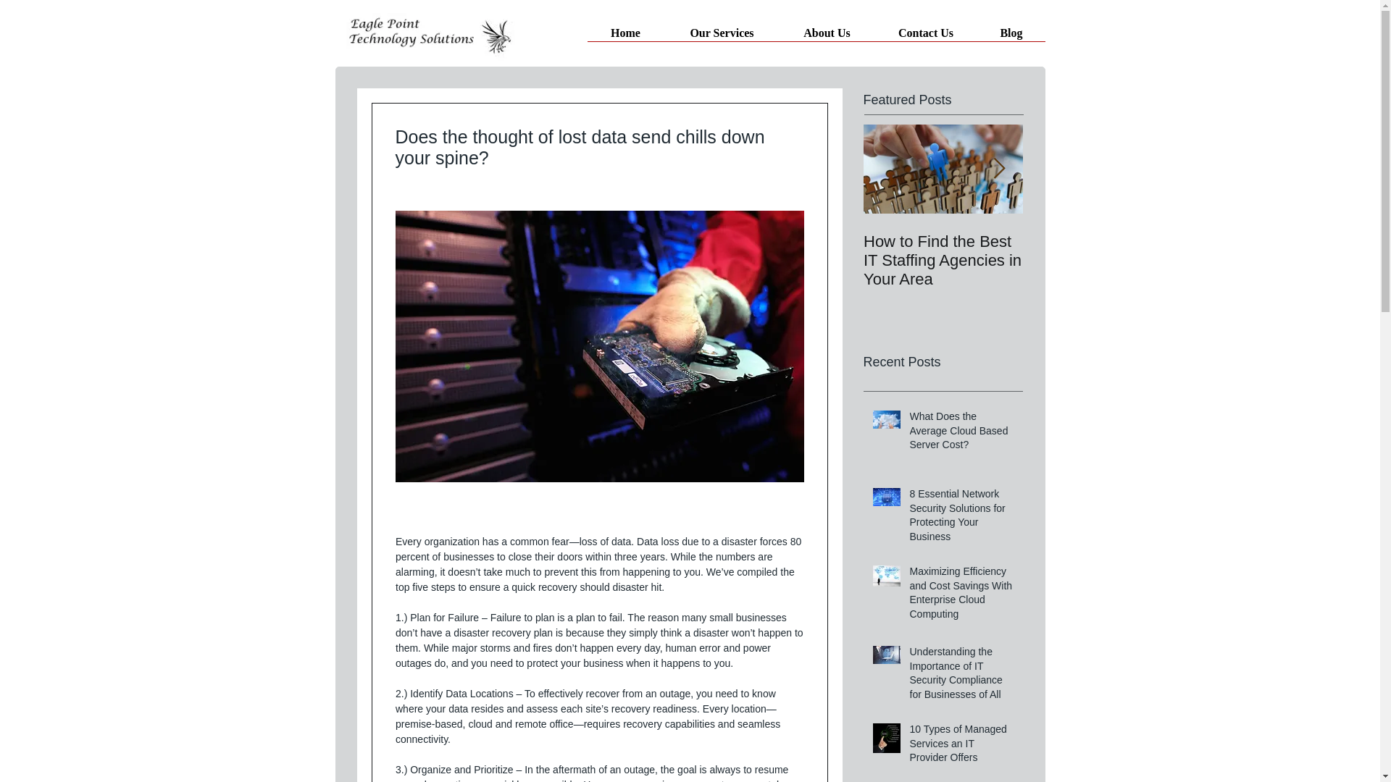 This screenshot has height=782, width=1391. Describe the element at coordinates (625, 38) in the screenshot. I see `Home` at that location.